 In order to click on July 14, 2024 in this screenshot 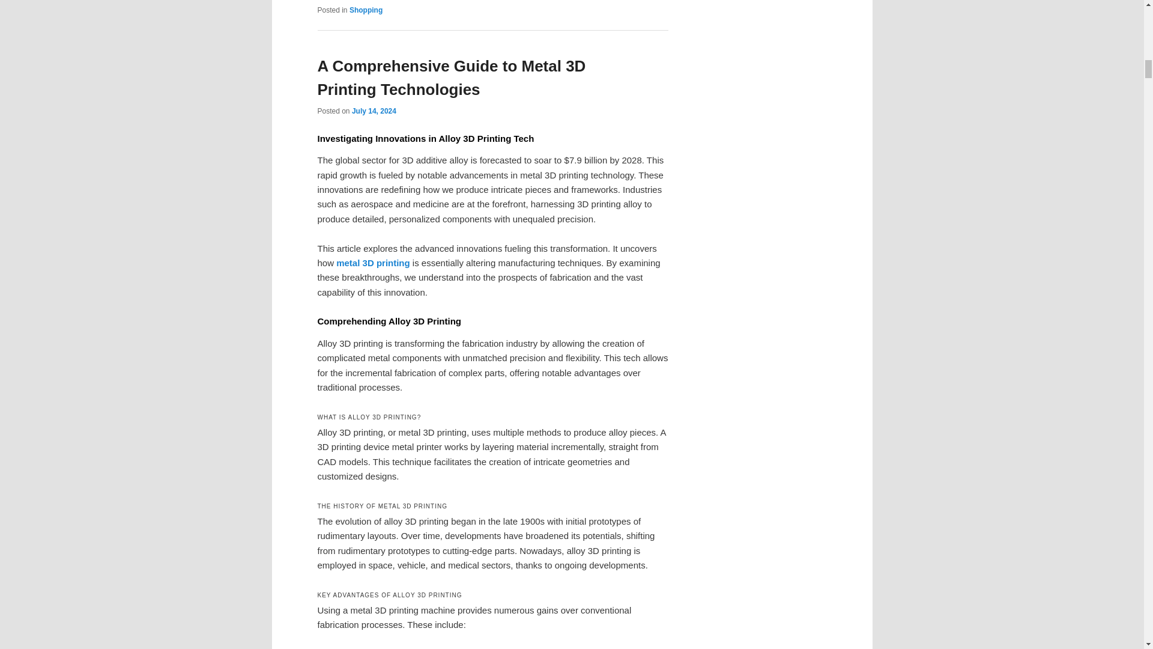, I will do `click(374, 111)`.